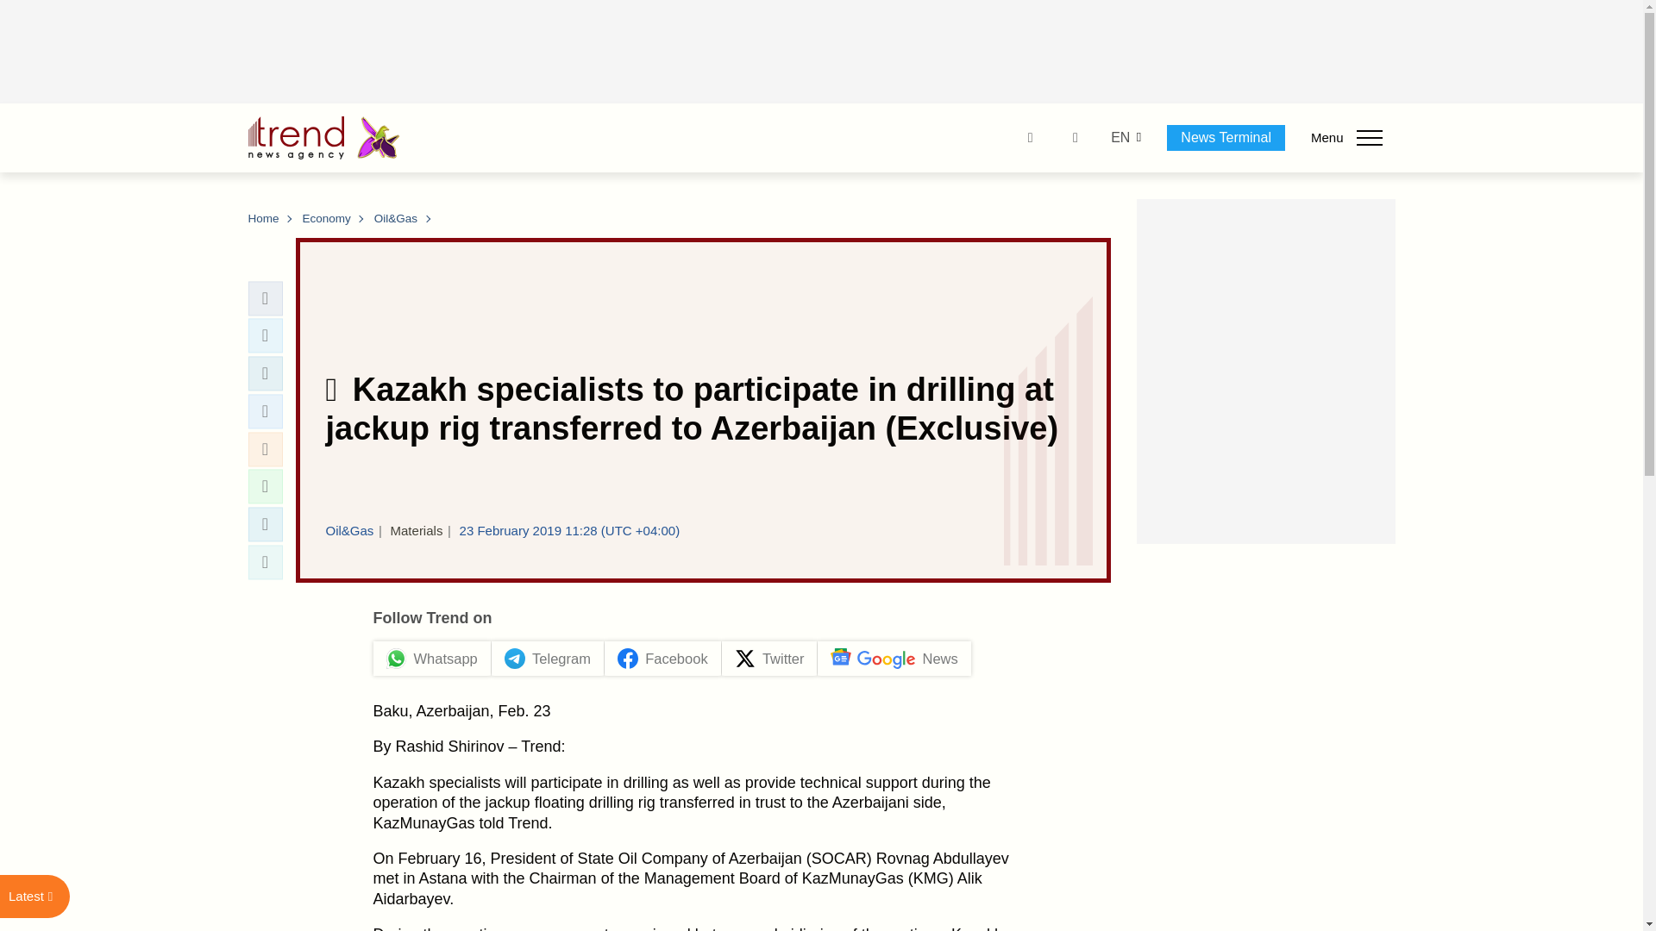 The height and width of the screenshot is (931, 1656). I want to click on English, so click(1120, 138).